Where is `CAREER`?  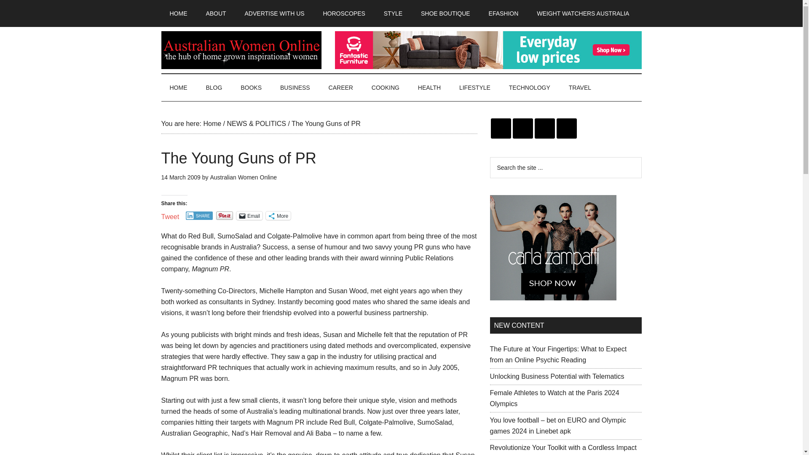
CAREER is located at coordinates (341, 88).